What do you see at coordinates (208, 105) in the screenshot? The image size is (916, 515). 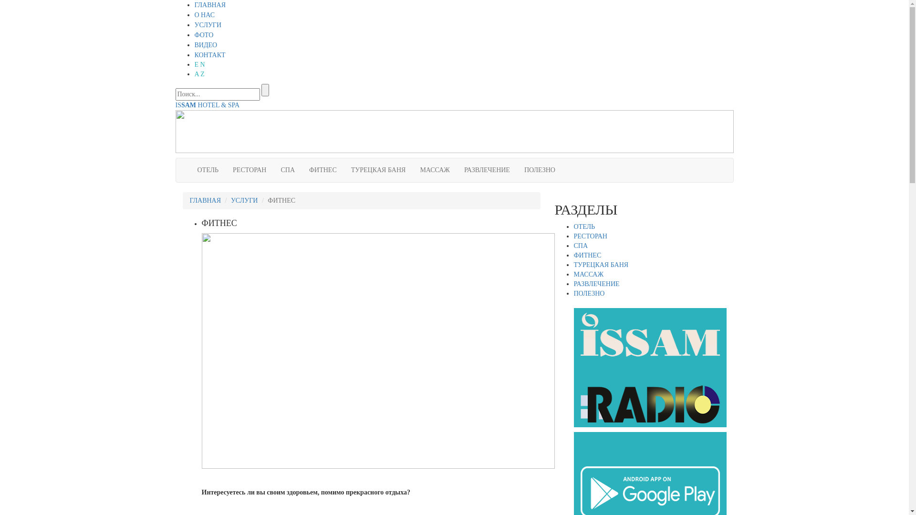 I see `ISSAM HOTEL & SPA` at bounding box center [208, 105].